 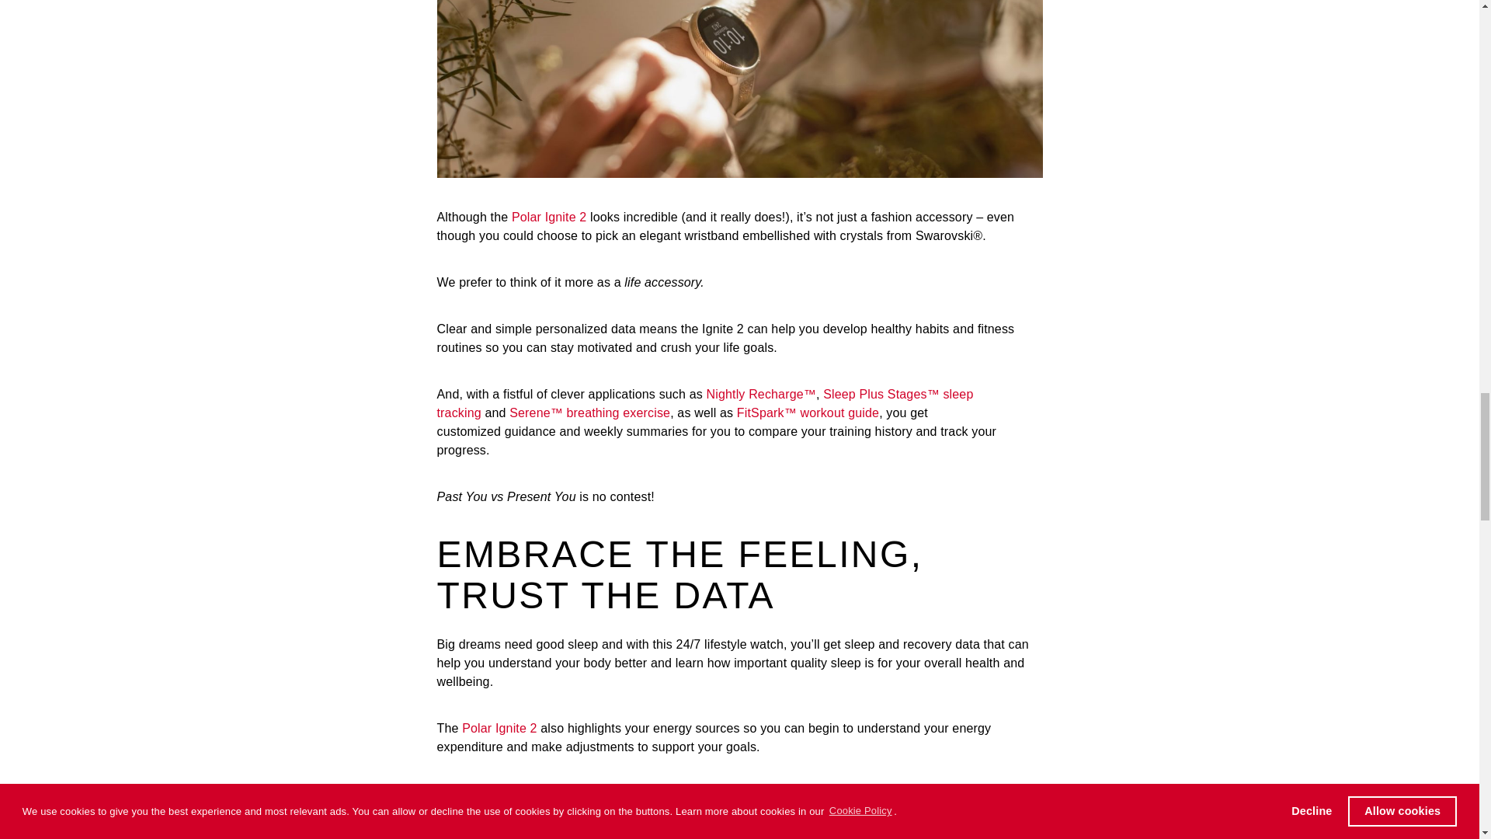 I want to click on Polar Ignite 2, so click(x=549, y=218).